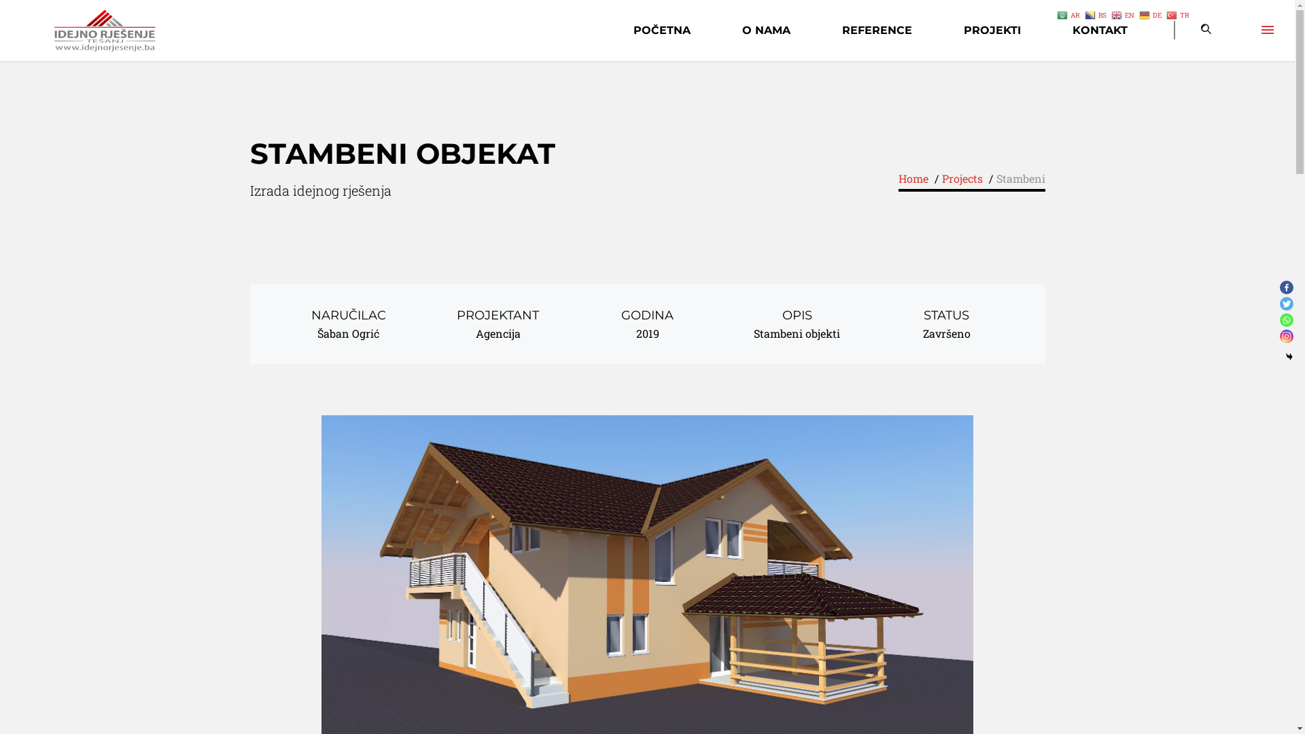  Describe the element at coordinates (1097, 14) in the screenshot. I see `BS` at that location.